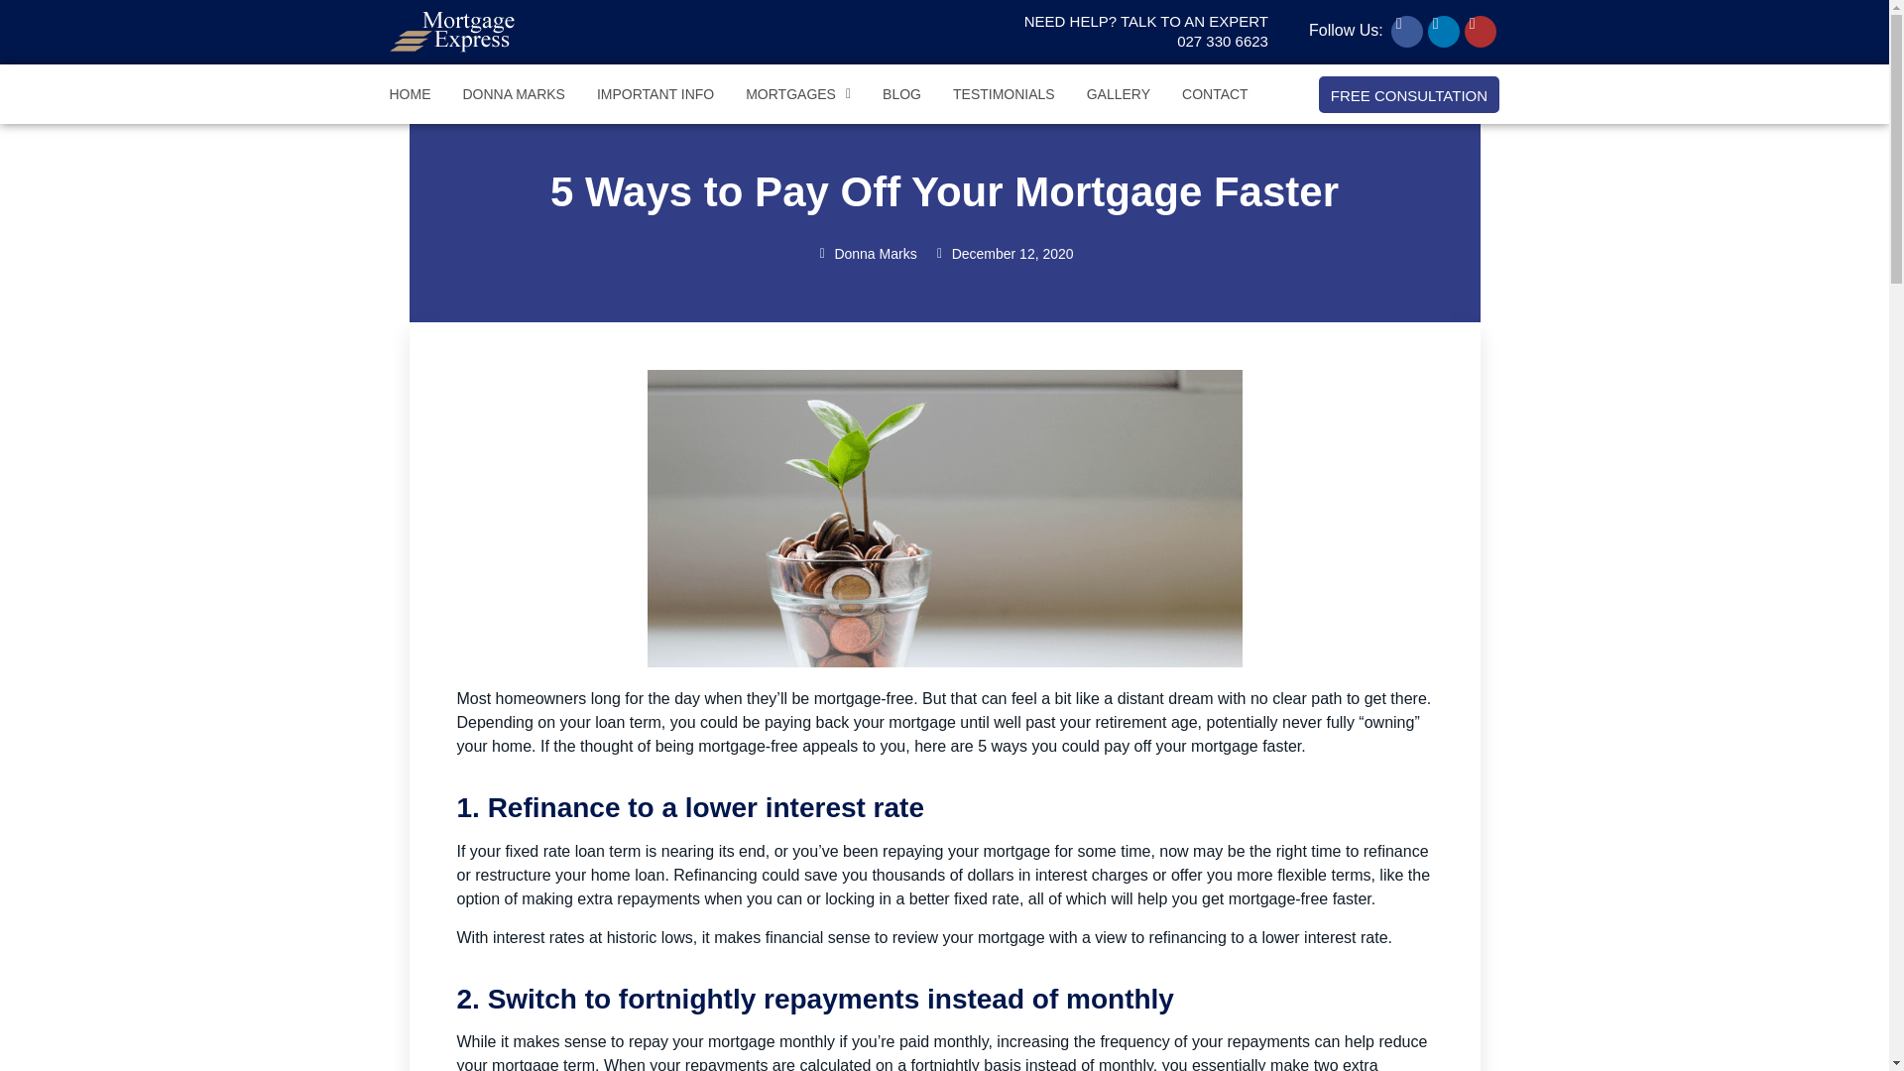 Image resolution: width=1904 pixels, height=1071 pixels. Describe the element at coordinates (1146, 30) in the screenshot. I see `CONTACT` at that location.